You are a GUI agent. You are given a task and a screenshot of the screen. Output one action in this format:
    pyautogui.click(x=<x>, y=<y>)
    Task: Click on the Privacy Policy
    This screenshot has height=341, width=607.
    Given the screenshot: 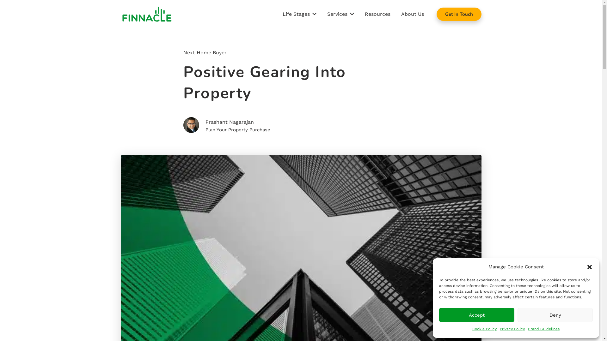 What is the action you would take?
    pyautogui.click(x=512, y=329)
    